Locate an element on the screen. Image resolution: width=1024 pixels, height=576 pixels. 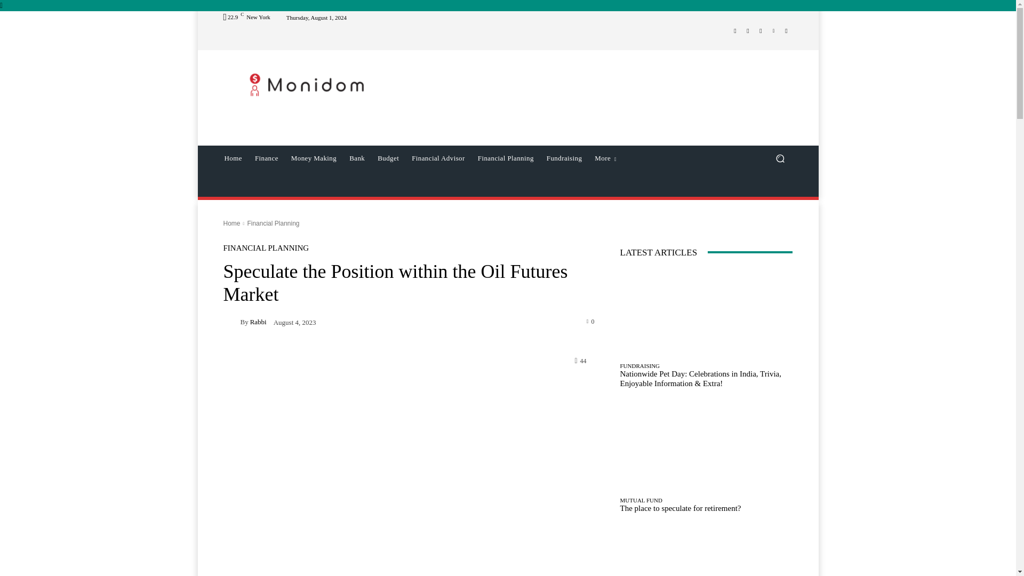
Vimeo is located at coordinates (773, 31).